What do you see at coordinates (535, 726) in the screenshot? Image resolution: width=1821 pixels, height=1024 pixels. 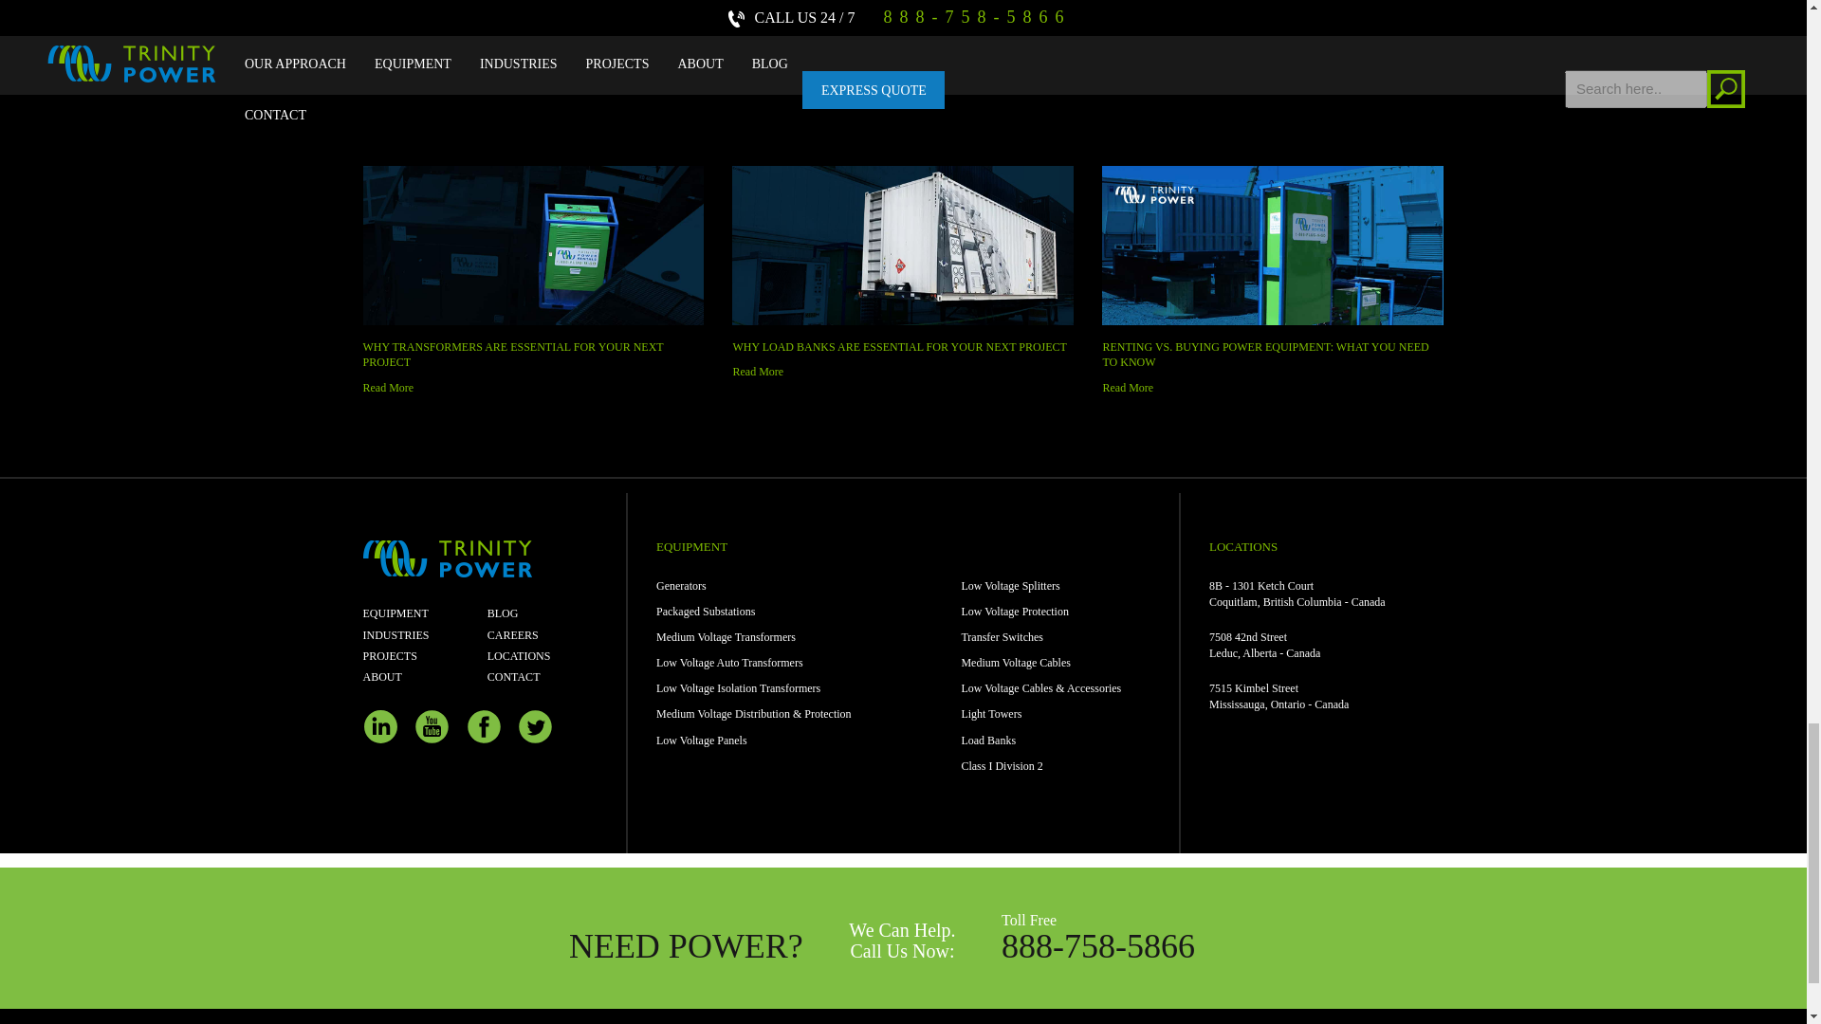 I see `Twitter` at bounding box center [535, 726].